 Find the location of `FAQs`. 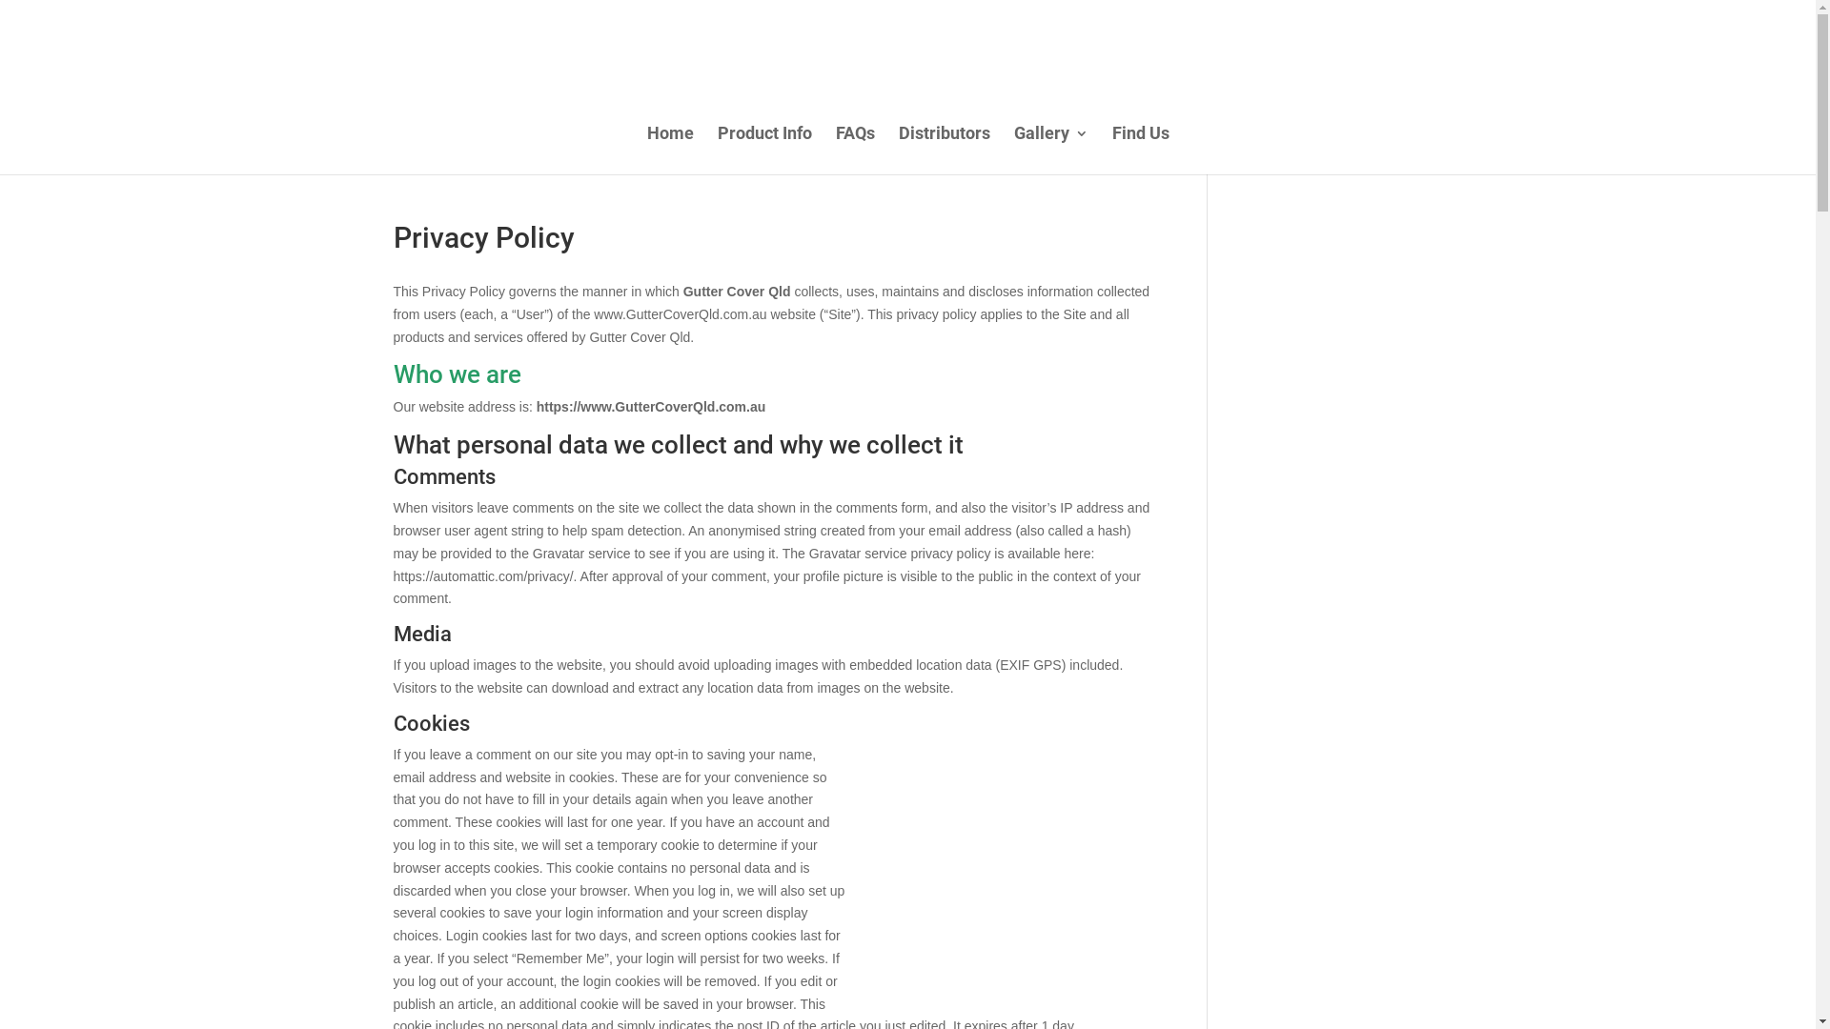

FAQs is located at coordinates (854, 151).